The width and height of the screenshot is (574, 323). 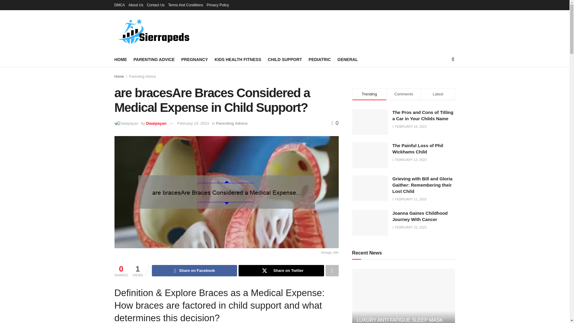 I want to click on KIDS HEALTH FITNESS, so click(x=238, y=59).